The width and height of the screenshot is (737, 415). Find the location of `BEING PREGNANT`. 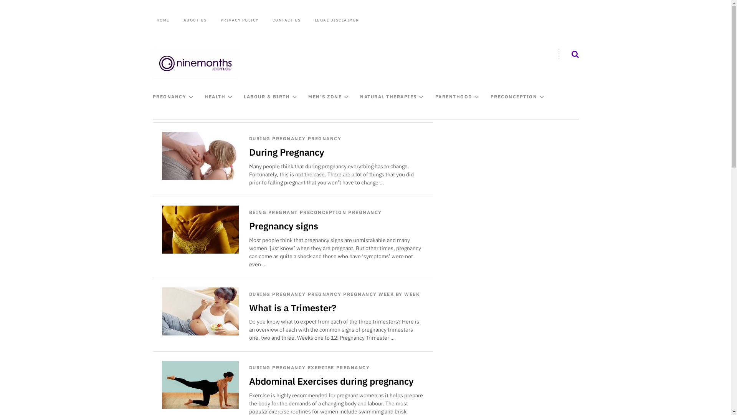

BEING PREGNANT is located at coordinates (273, 212).